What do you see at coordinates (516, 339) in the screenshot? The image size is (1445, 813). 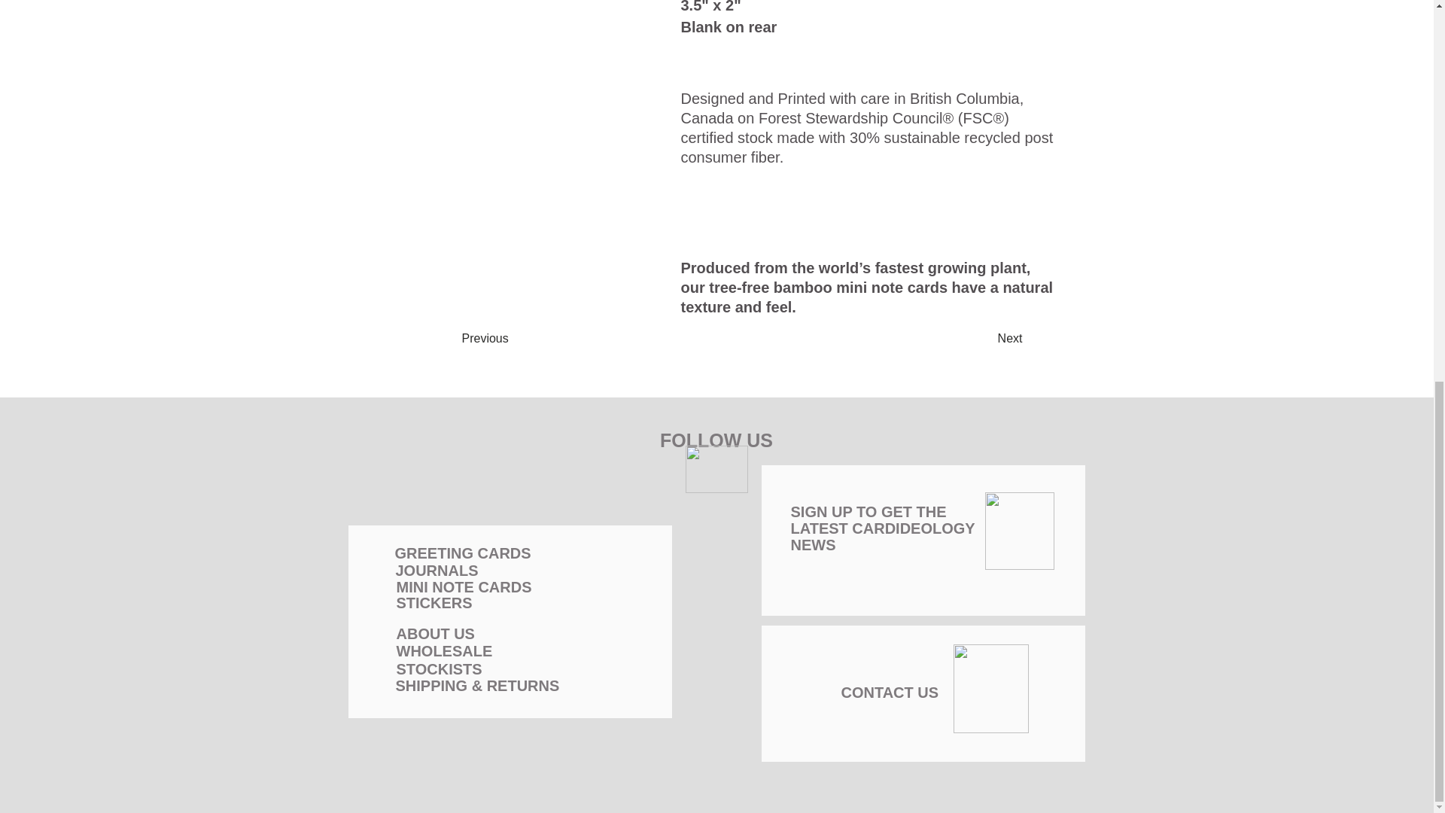 I see `JOURNALS` at bounding box center [516, 339].